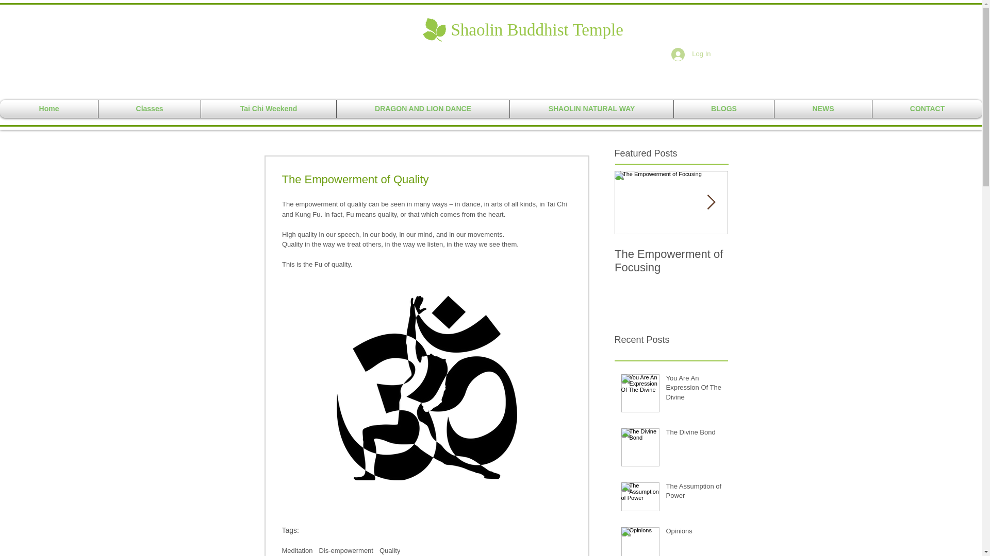 The height and width of the screenshot is (556, 990). What do you see at coordinates (694, 390) in the screenshot?
I see `You Are An Expression Of The Divine` at bounding box center [694, 390].